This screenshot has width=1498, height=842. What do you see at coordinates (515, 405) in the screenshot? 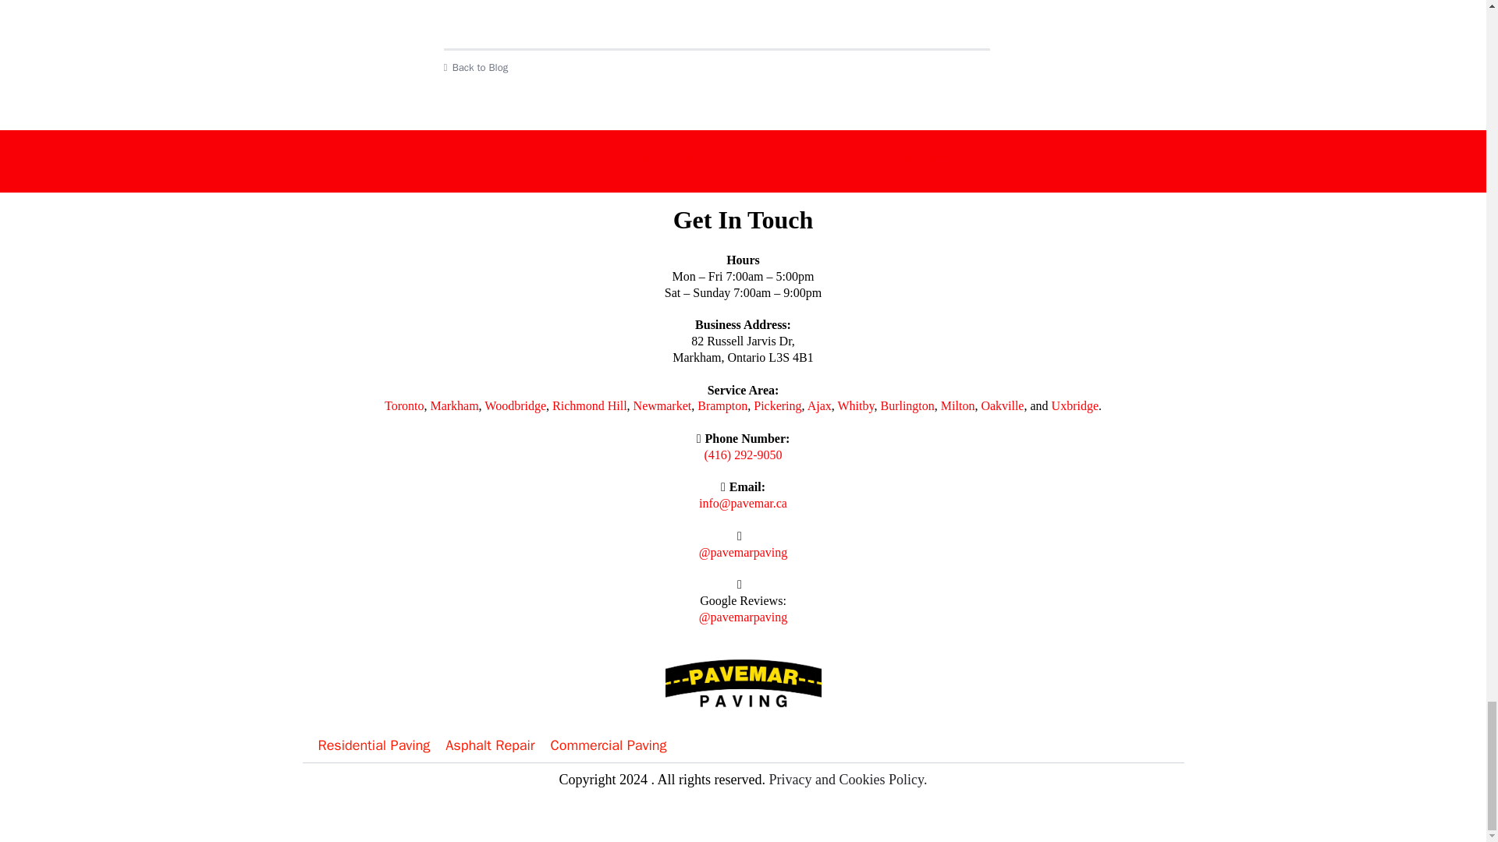
I see `Woodbridge` at bounding box center [515, 405].